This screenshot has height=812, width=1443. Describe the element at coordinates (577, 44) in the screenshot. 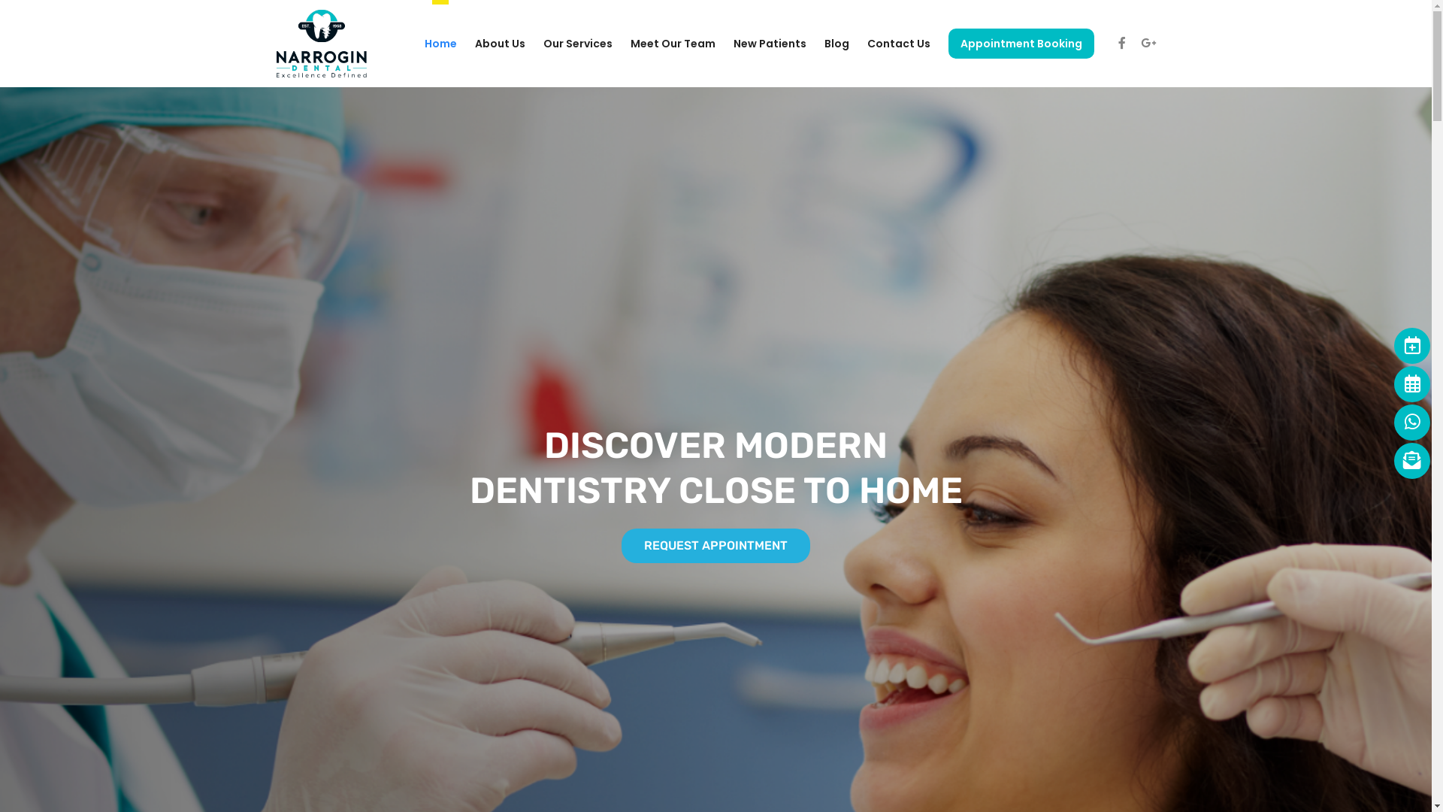

I see `Our Services` at that location.